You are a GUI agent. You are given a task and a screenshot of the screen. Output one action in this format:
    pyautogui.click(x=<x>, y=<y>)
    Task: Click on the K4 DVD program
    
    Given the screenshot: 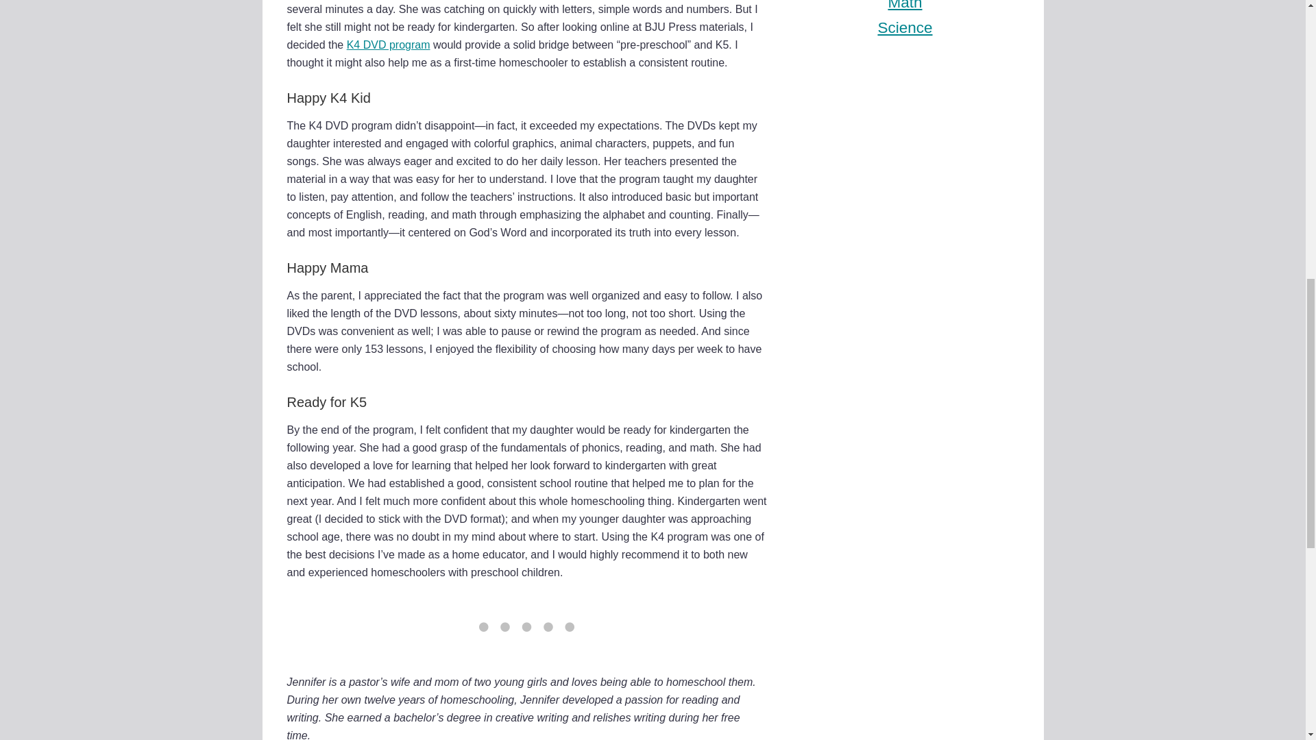 What is the action you would take?
    pyautogui.click(x=388, y=45)
    